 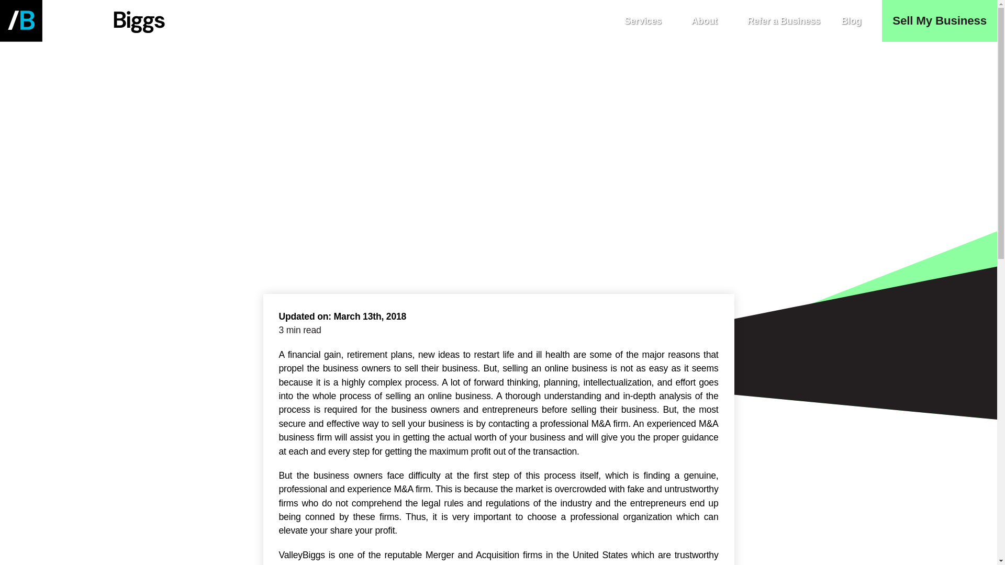 What do you see at coordinates (311, 127) in the screenshot?
I see `Blog` at bounding box center [311, 127].